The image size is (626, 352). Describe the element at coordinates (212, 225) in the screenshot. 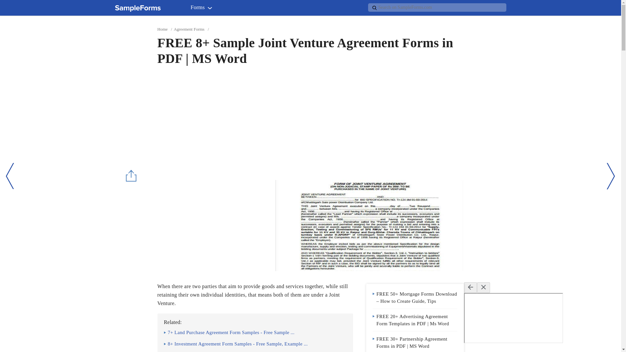

I see `Advertisement` at that location.